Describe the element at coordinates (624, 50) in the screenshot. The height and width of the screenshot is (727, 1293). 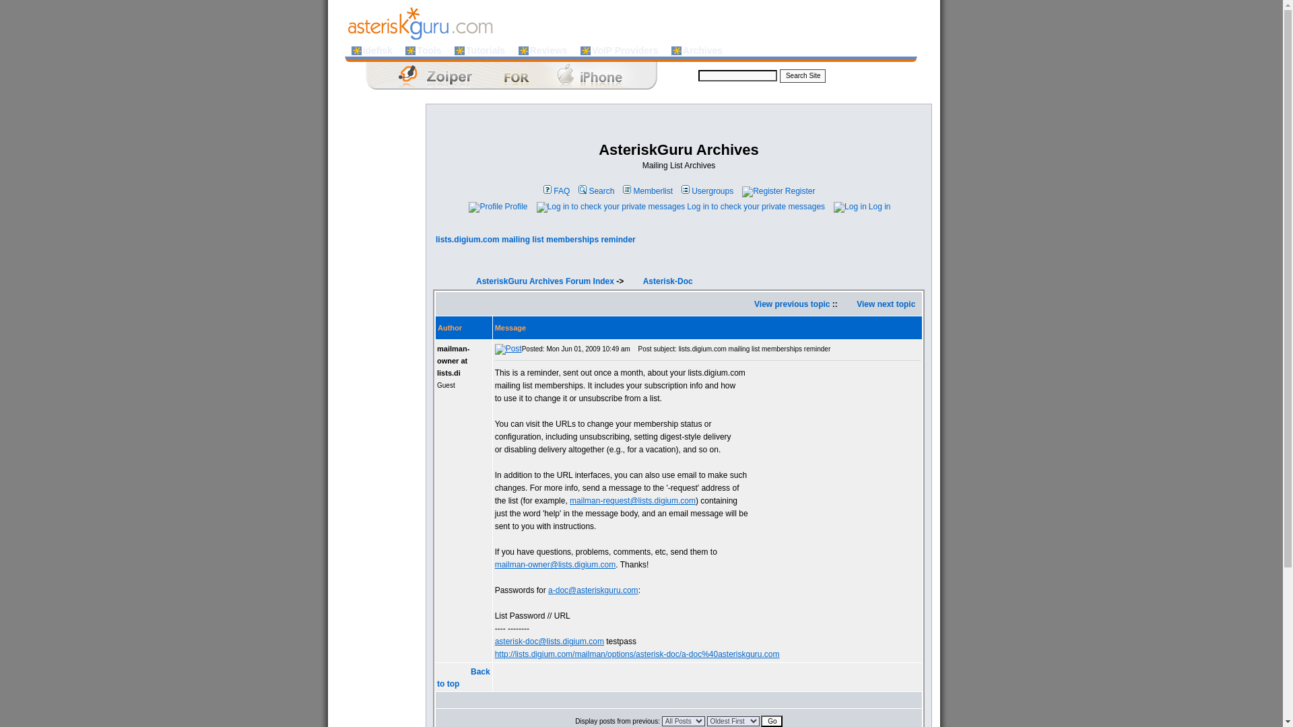
I see `VoIP Providers` at that location.